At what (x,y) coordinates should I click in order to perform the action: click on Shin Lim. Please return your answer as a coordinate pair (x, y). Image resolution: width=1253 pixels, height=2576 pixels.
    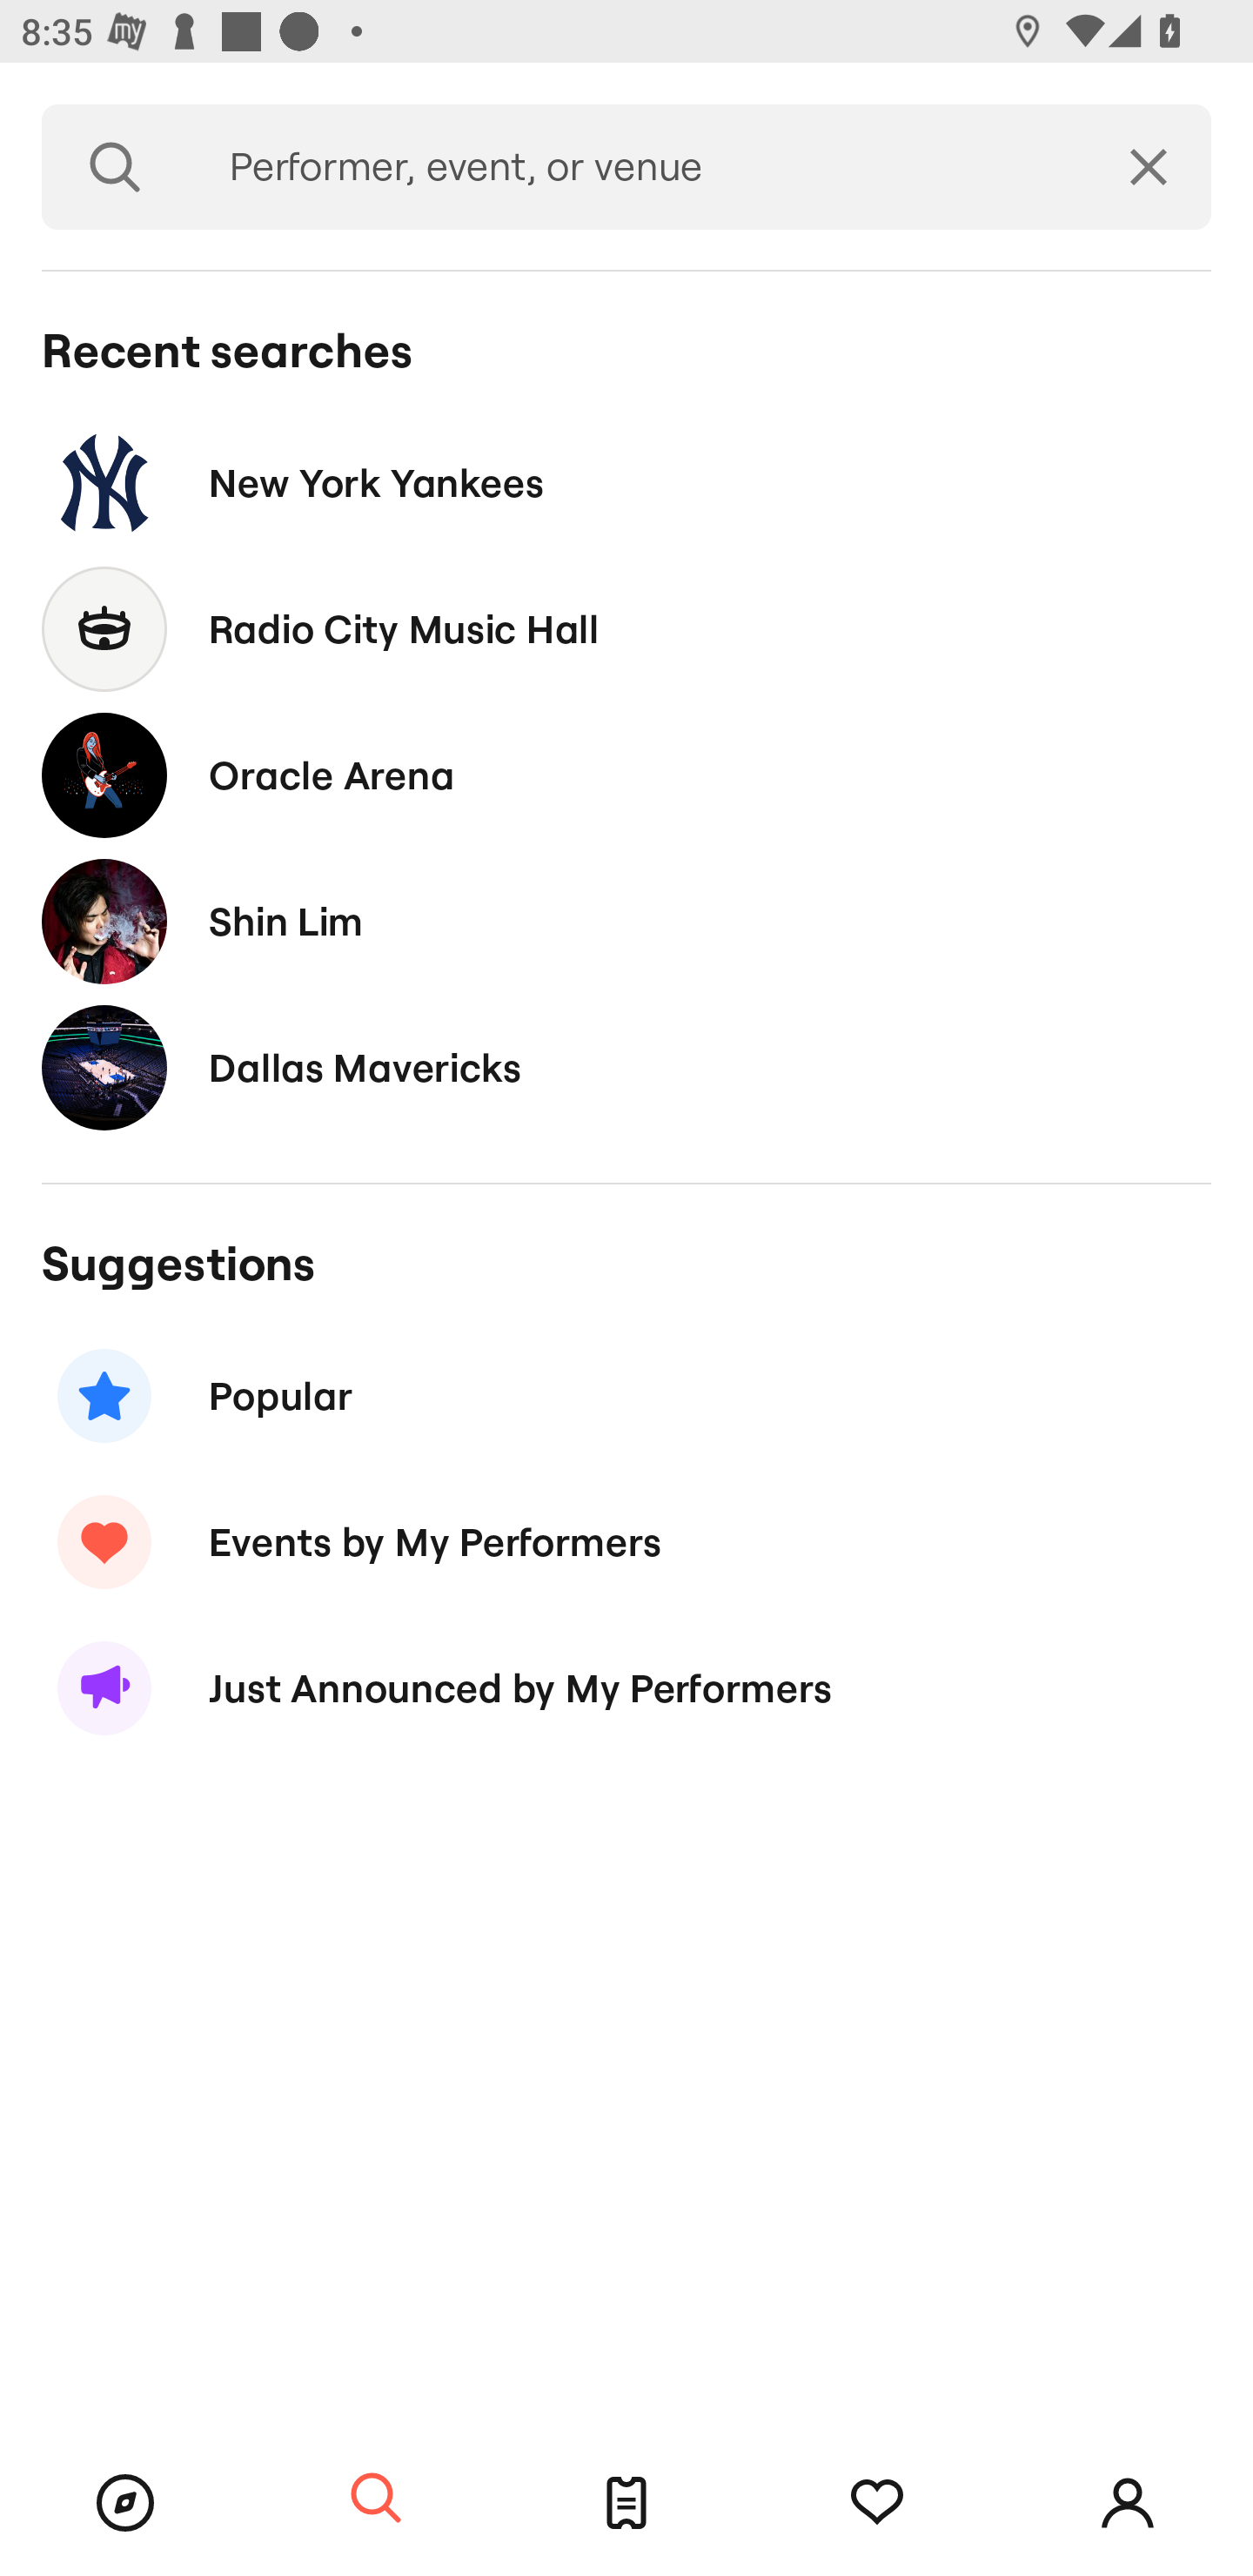
    Looking at the image, I should click on (626, 921).